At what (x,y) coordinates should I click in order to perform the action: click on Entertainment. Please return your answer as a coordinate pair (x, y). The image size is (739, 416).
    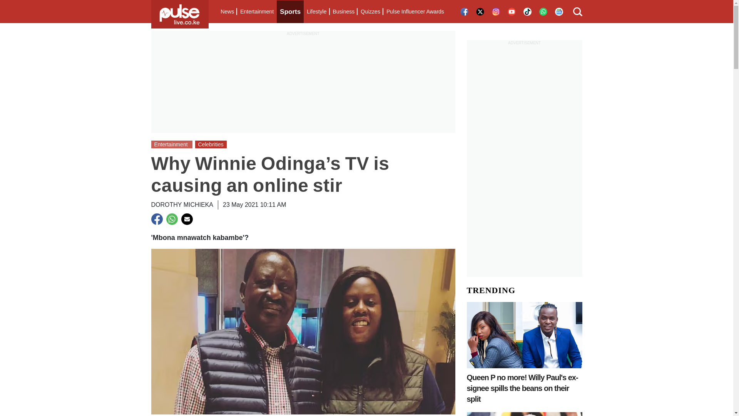
    Looking at the image, I should click on (257, 12).